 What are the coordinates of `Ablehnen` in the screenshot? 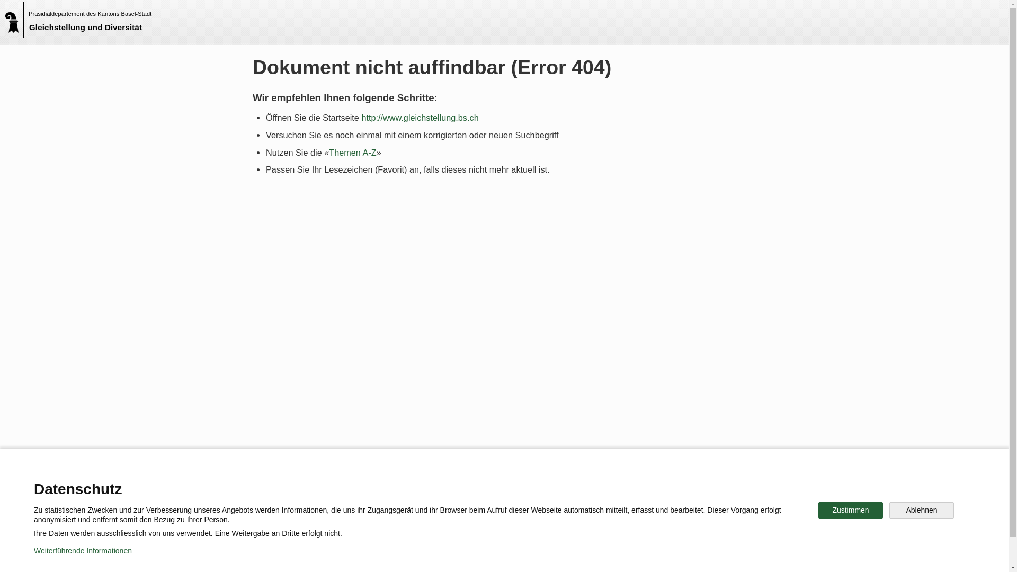 It's located at (922, 511).